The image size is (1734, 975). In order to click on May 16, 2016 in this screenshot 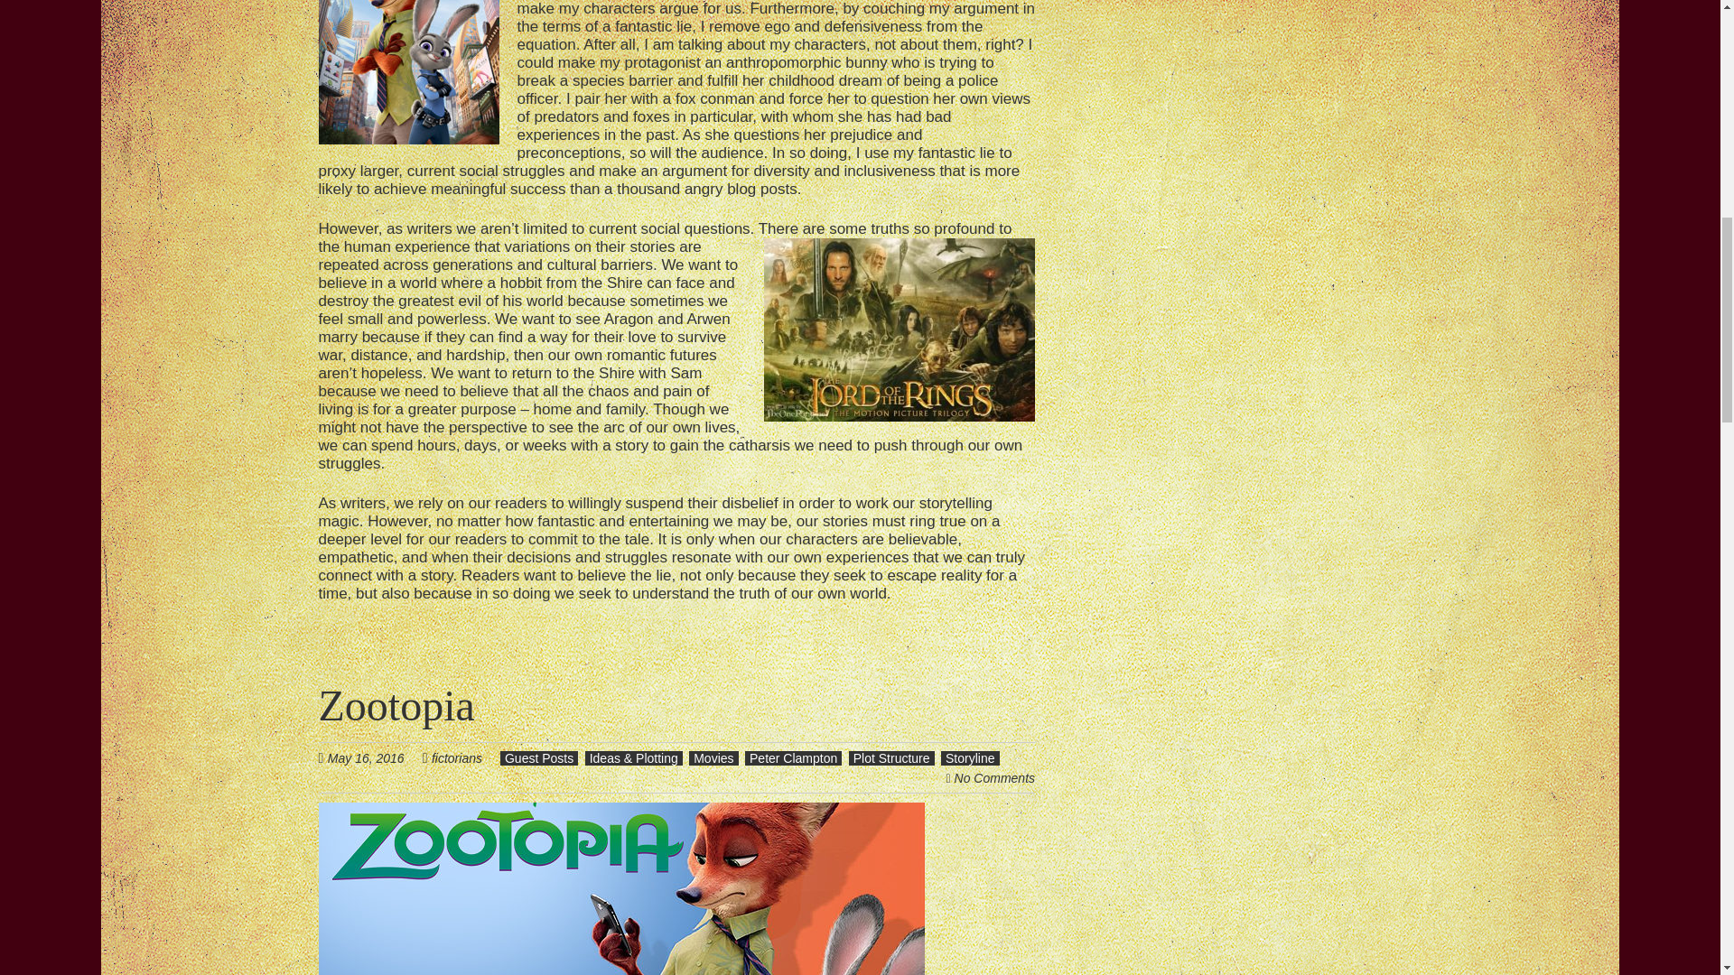, I will do `click(375, 757)`.